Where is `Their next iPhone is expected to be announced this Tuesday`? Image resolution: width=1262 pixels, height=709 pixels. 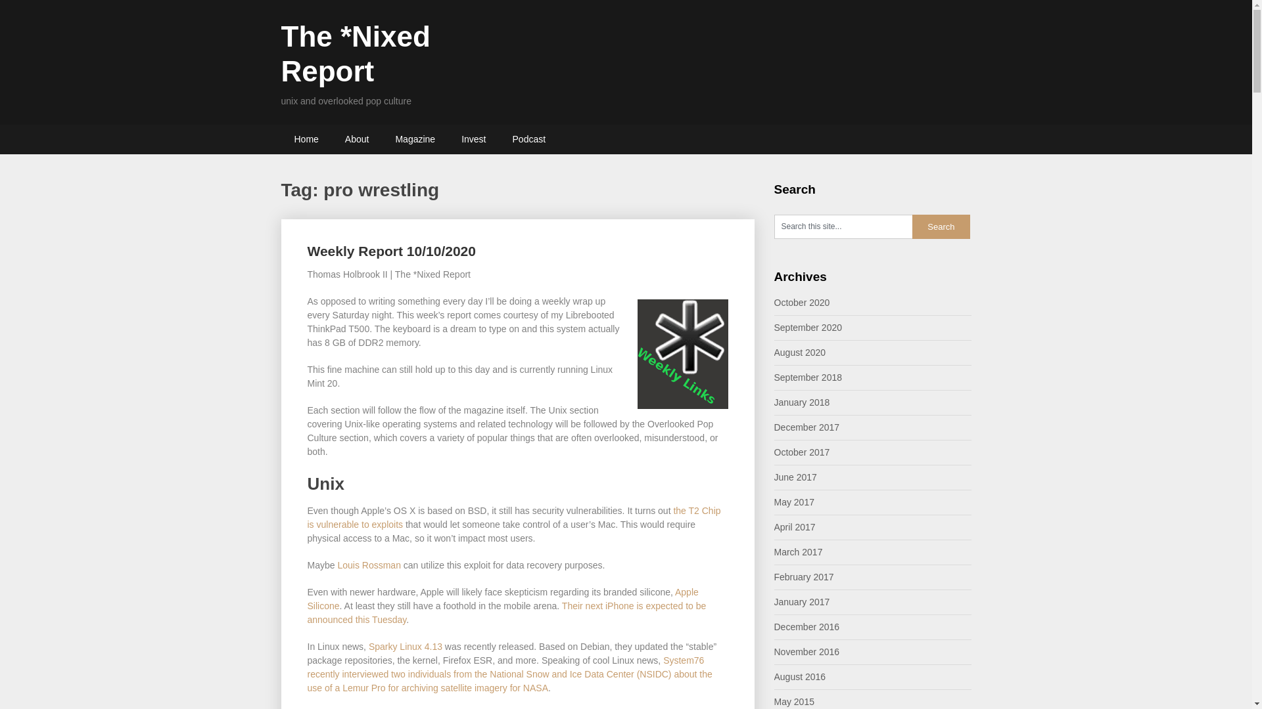
Their next iPhone is expected to be announced this Tuesday is located at coordinates (507, 612).